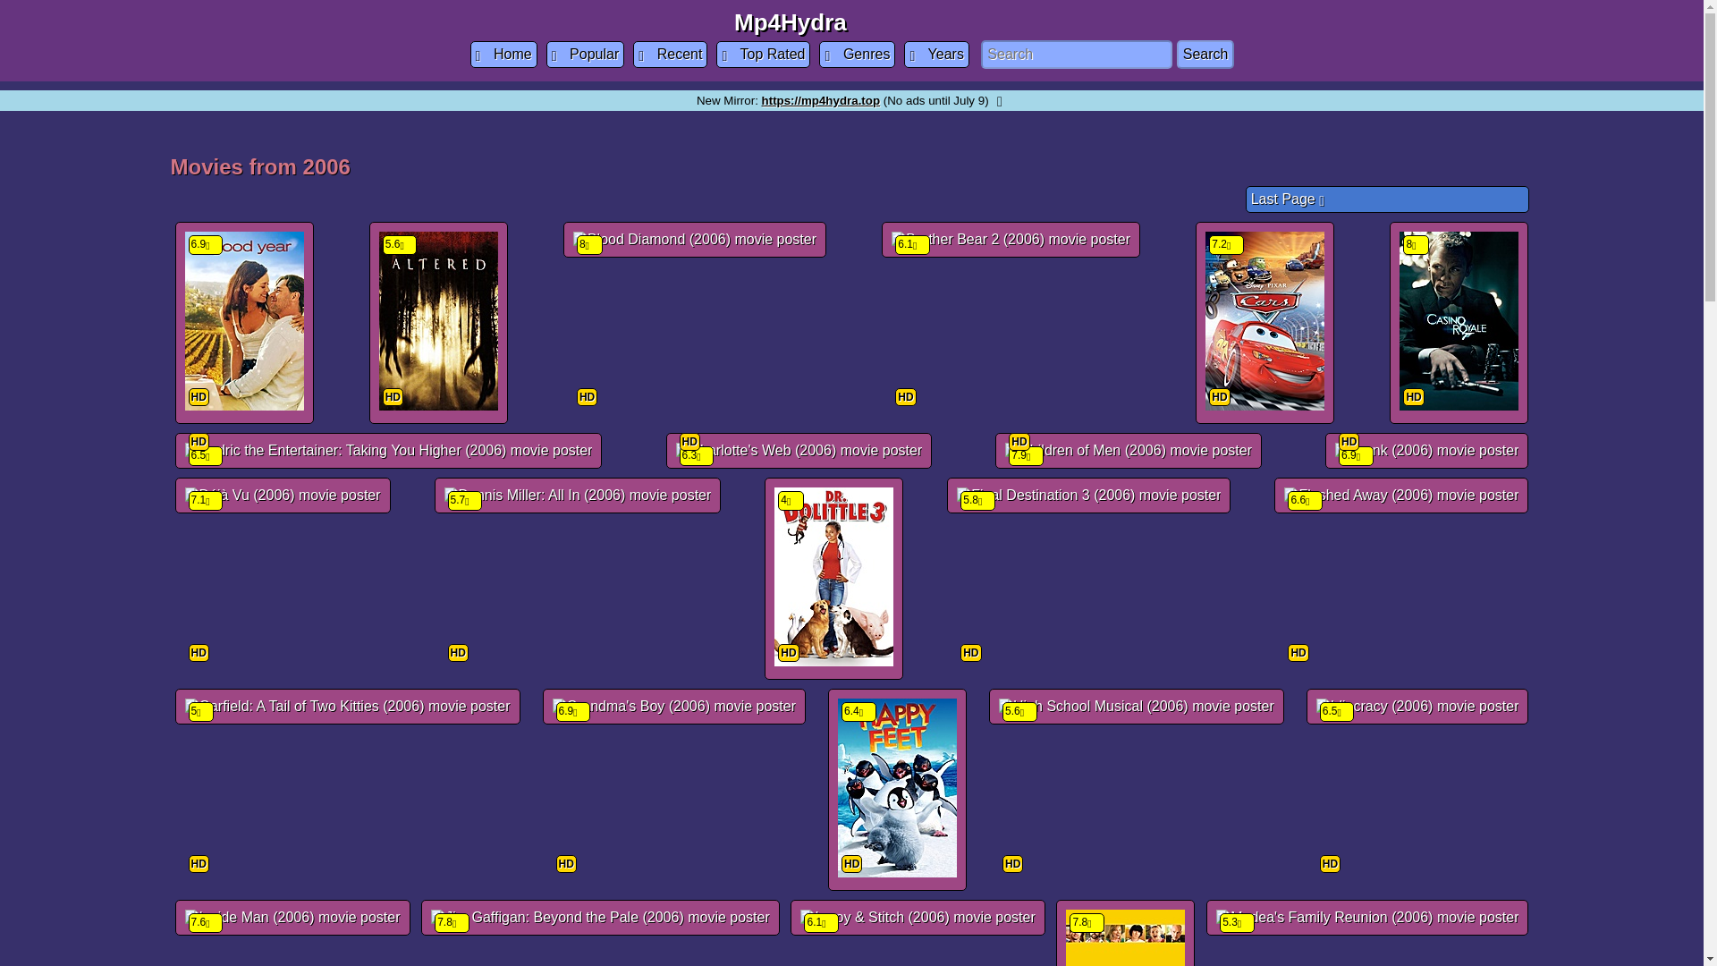  I want to click on Most Popular Movies, so click(585, 54).